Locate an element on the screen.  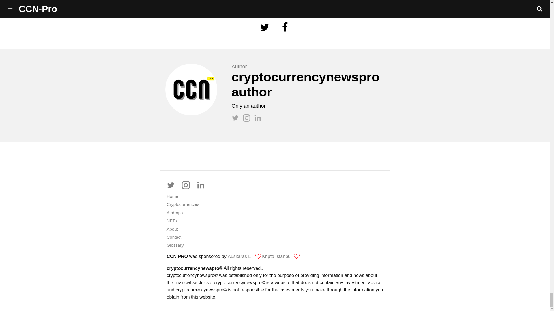
Home is located at coordinates (173, 196).